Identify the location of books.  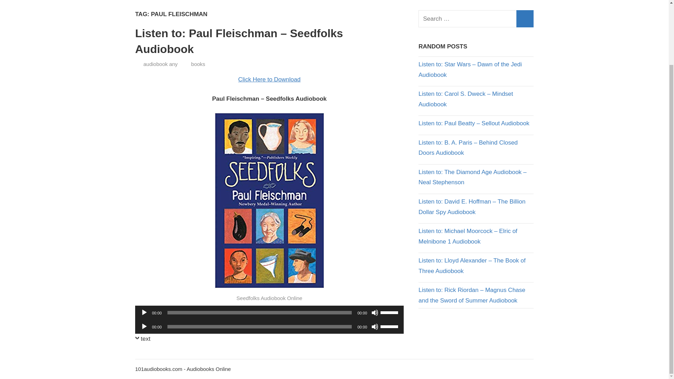
(198, 64).